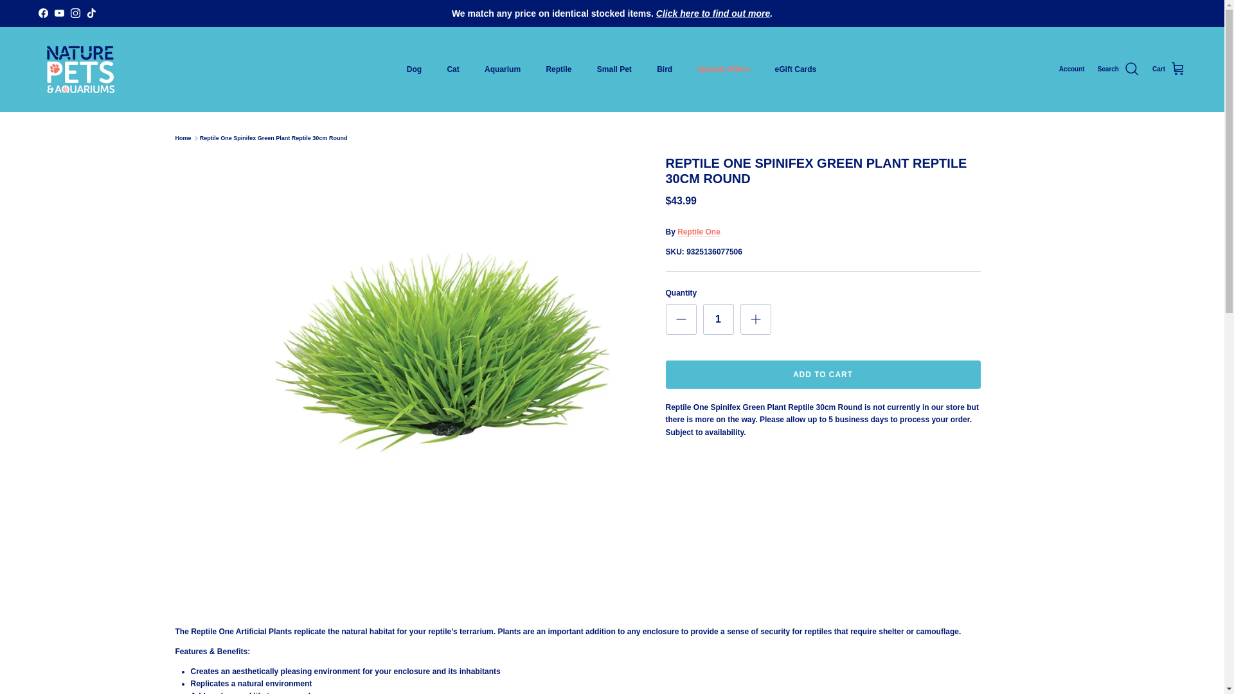 Image resolution: width=1234 pixels, height=694 pixels. Describe the element at coordinates (414, 69) in the screenshot. I see `Dog` at that location.